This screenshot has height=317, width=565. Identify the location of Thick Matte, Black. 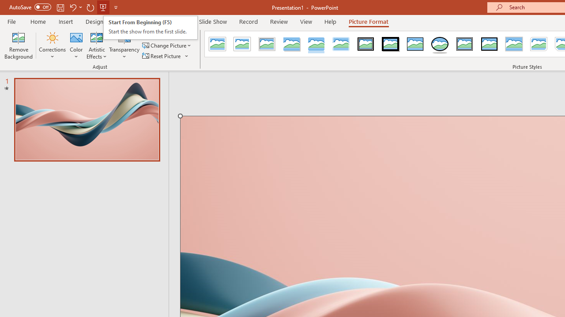
(390, 44).